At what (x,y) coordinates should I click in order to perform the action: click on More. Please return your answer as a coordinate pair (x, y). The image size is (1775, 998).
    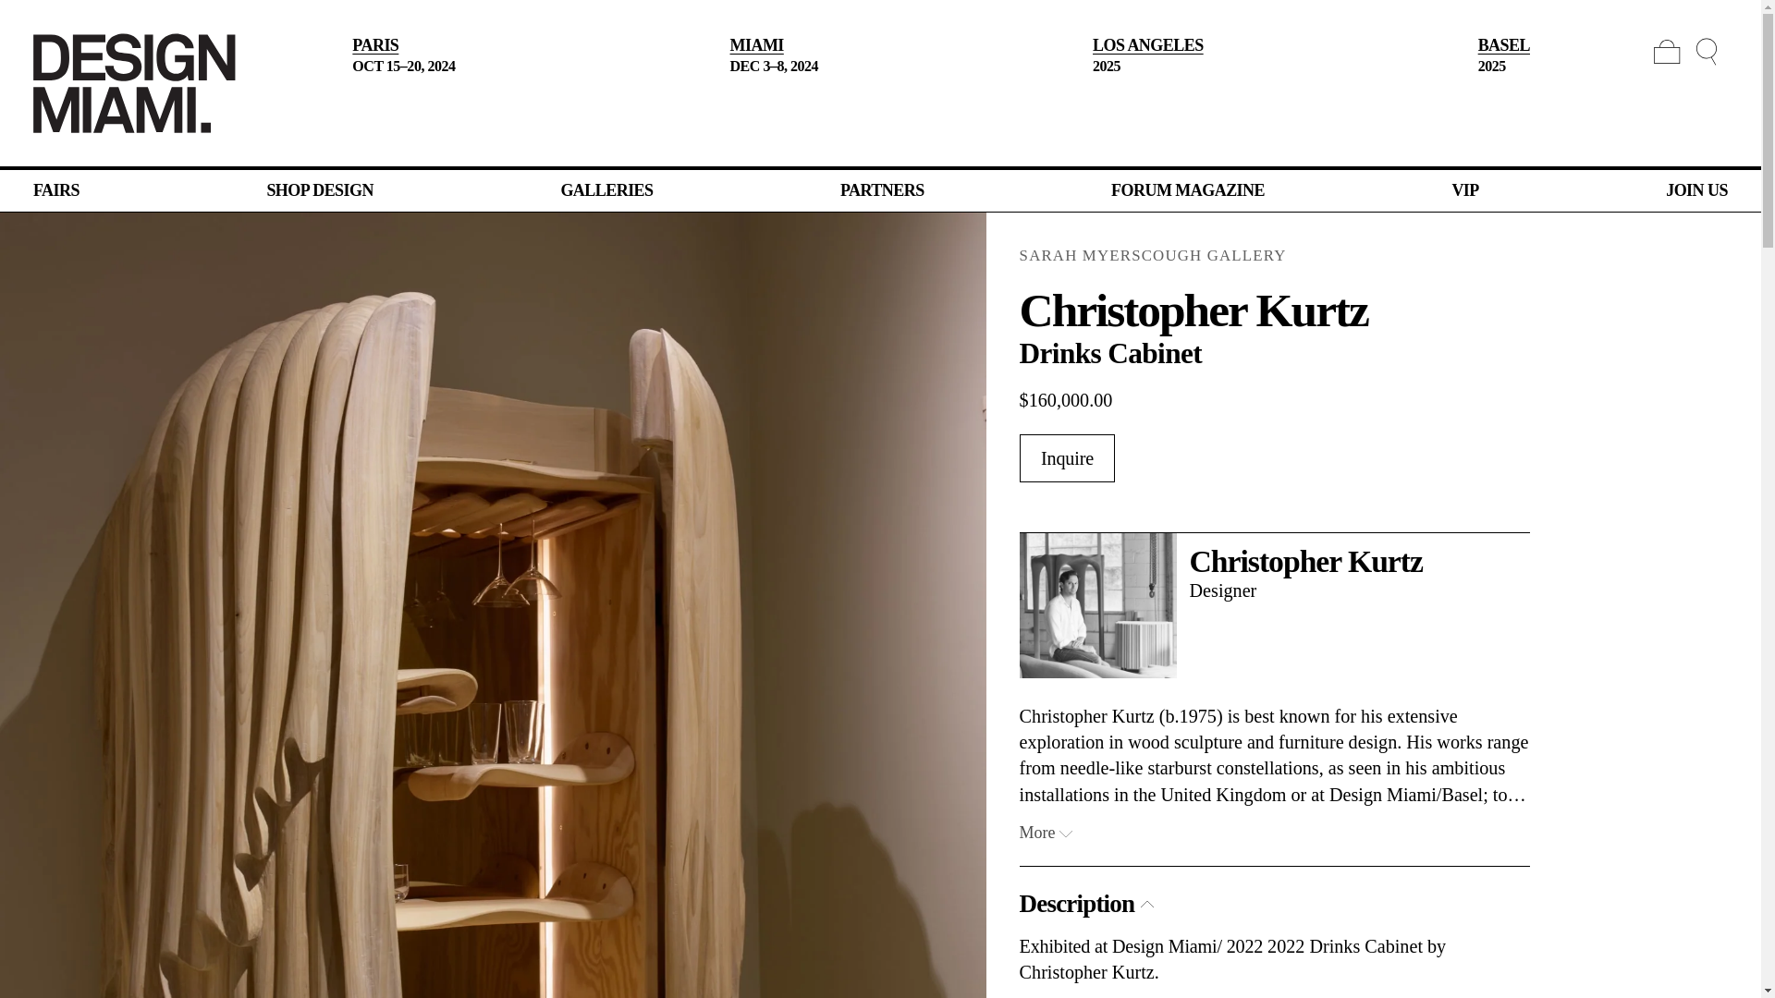
    Looking at the image, I should click on (1047, 833).